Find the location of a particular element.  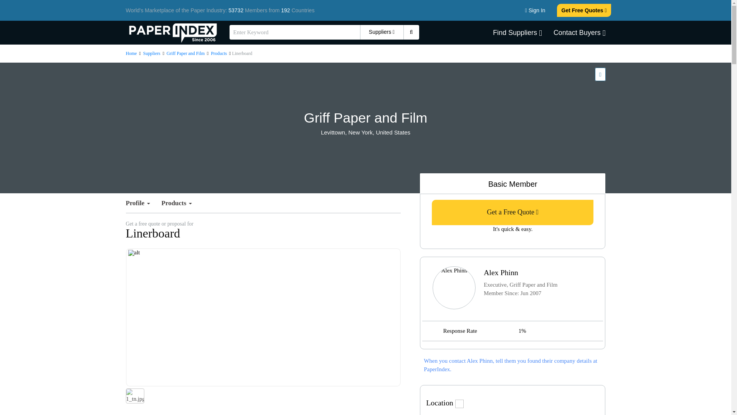

Home is located at coordinates (131, 53).